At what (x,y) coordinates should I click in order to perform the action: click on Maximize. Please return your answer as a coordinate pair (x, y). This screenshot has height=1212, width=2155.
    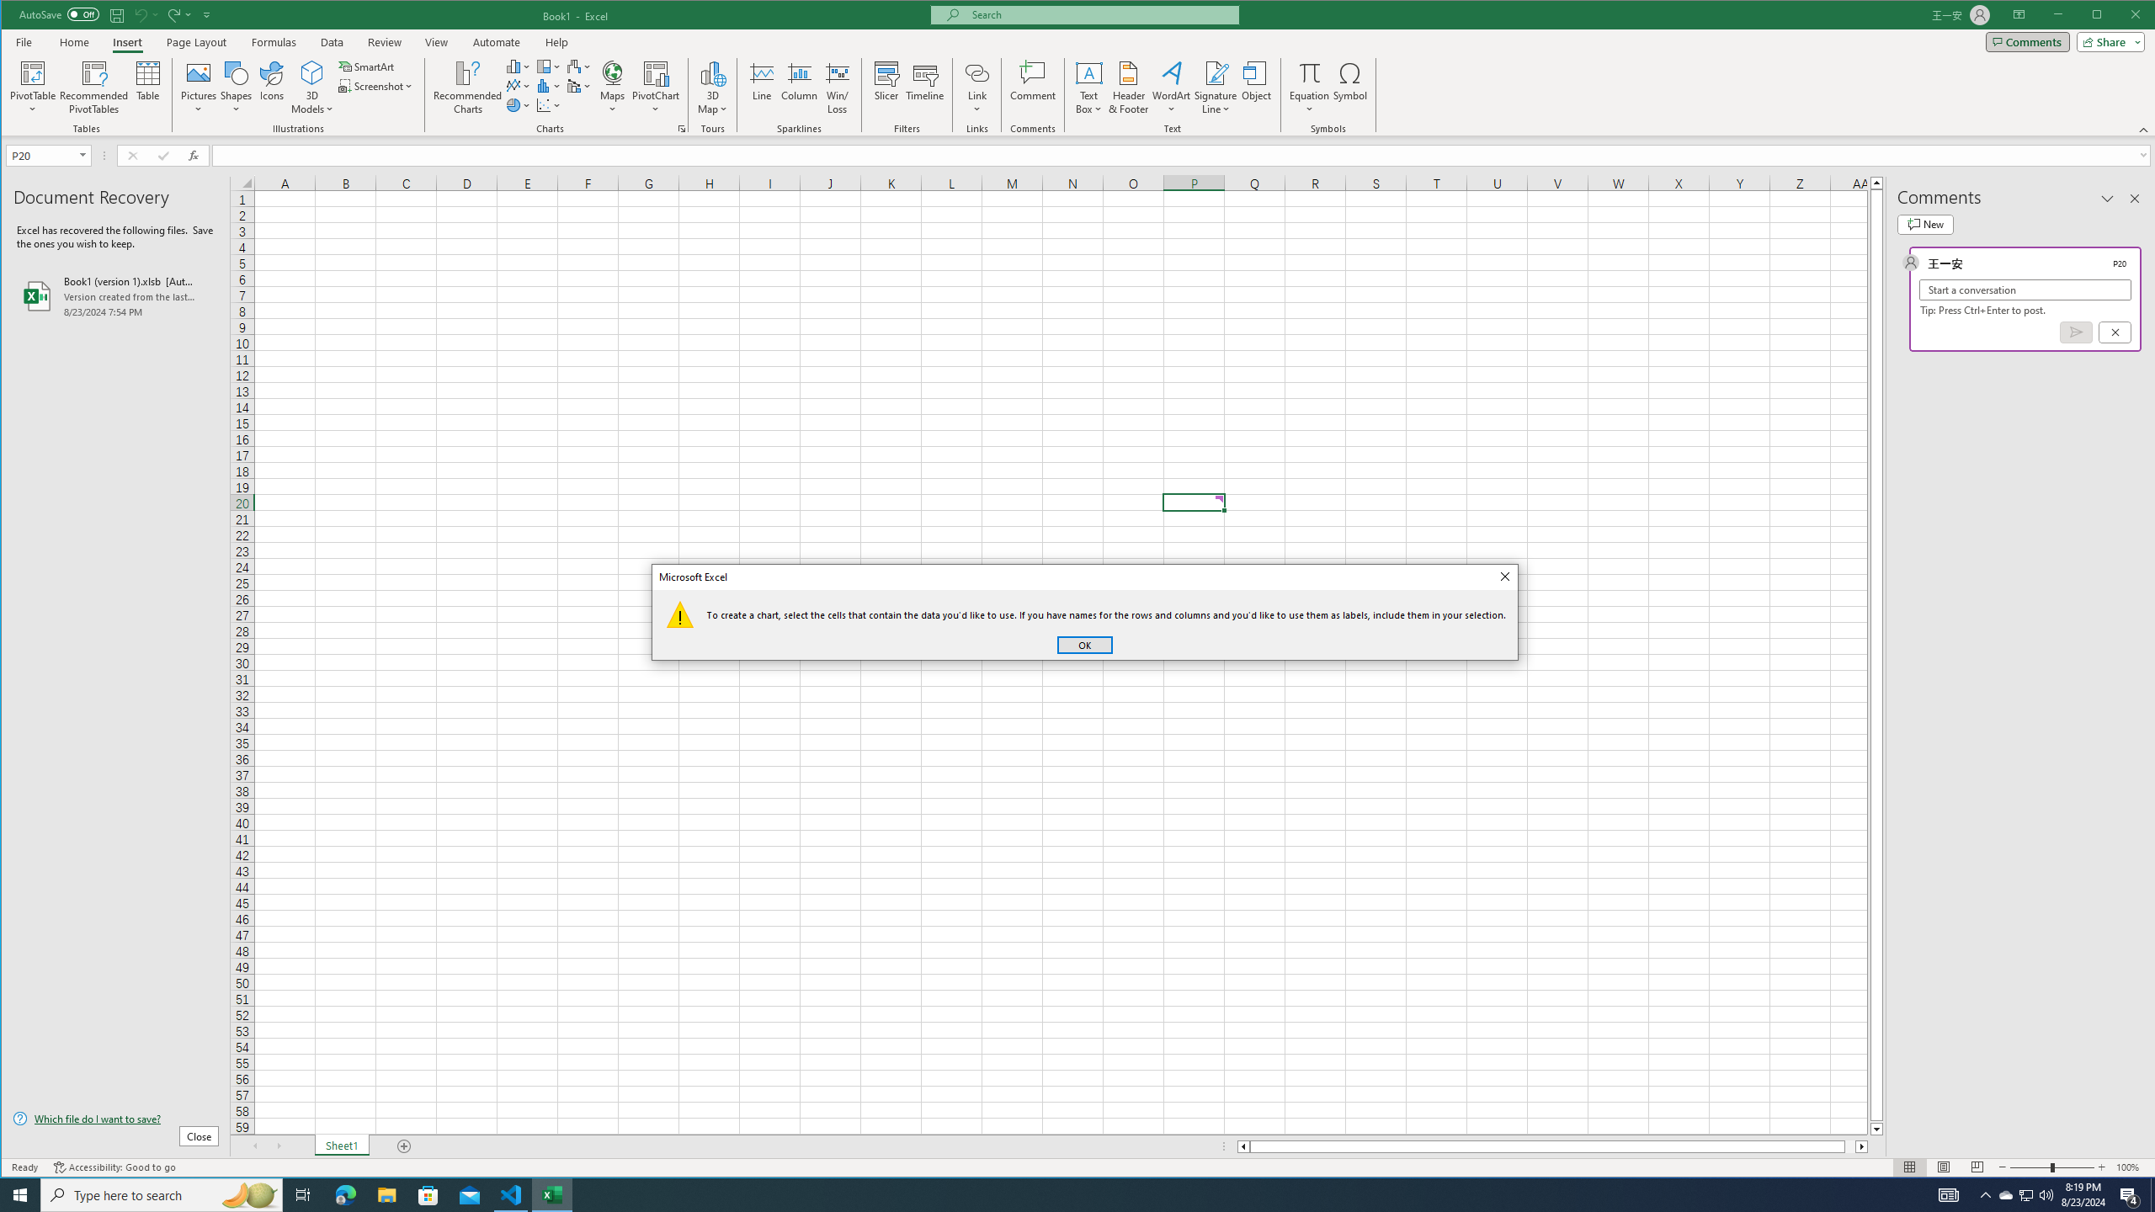
    Looking at the image, I should click on (2121, 16).